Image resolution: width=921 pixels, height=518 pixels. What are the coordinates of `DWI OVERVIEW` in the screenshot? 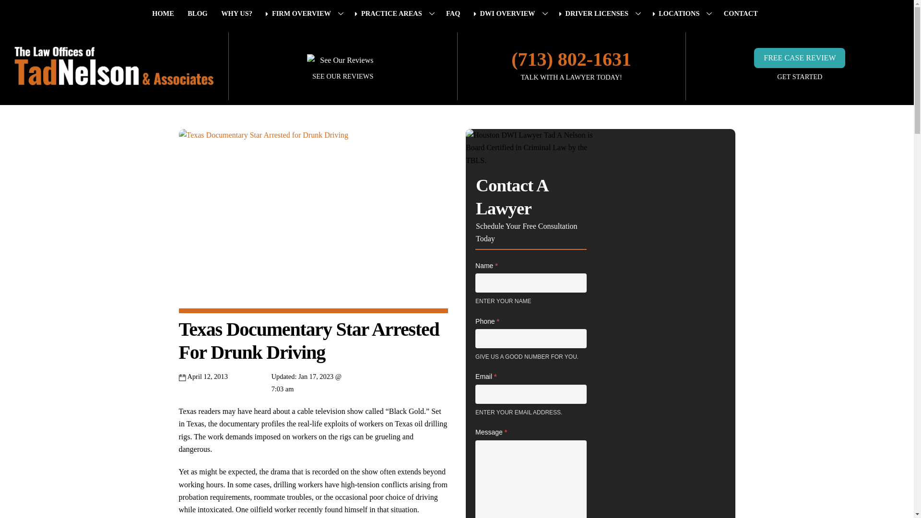 It's located at (511, 13).